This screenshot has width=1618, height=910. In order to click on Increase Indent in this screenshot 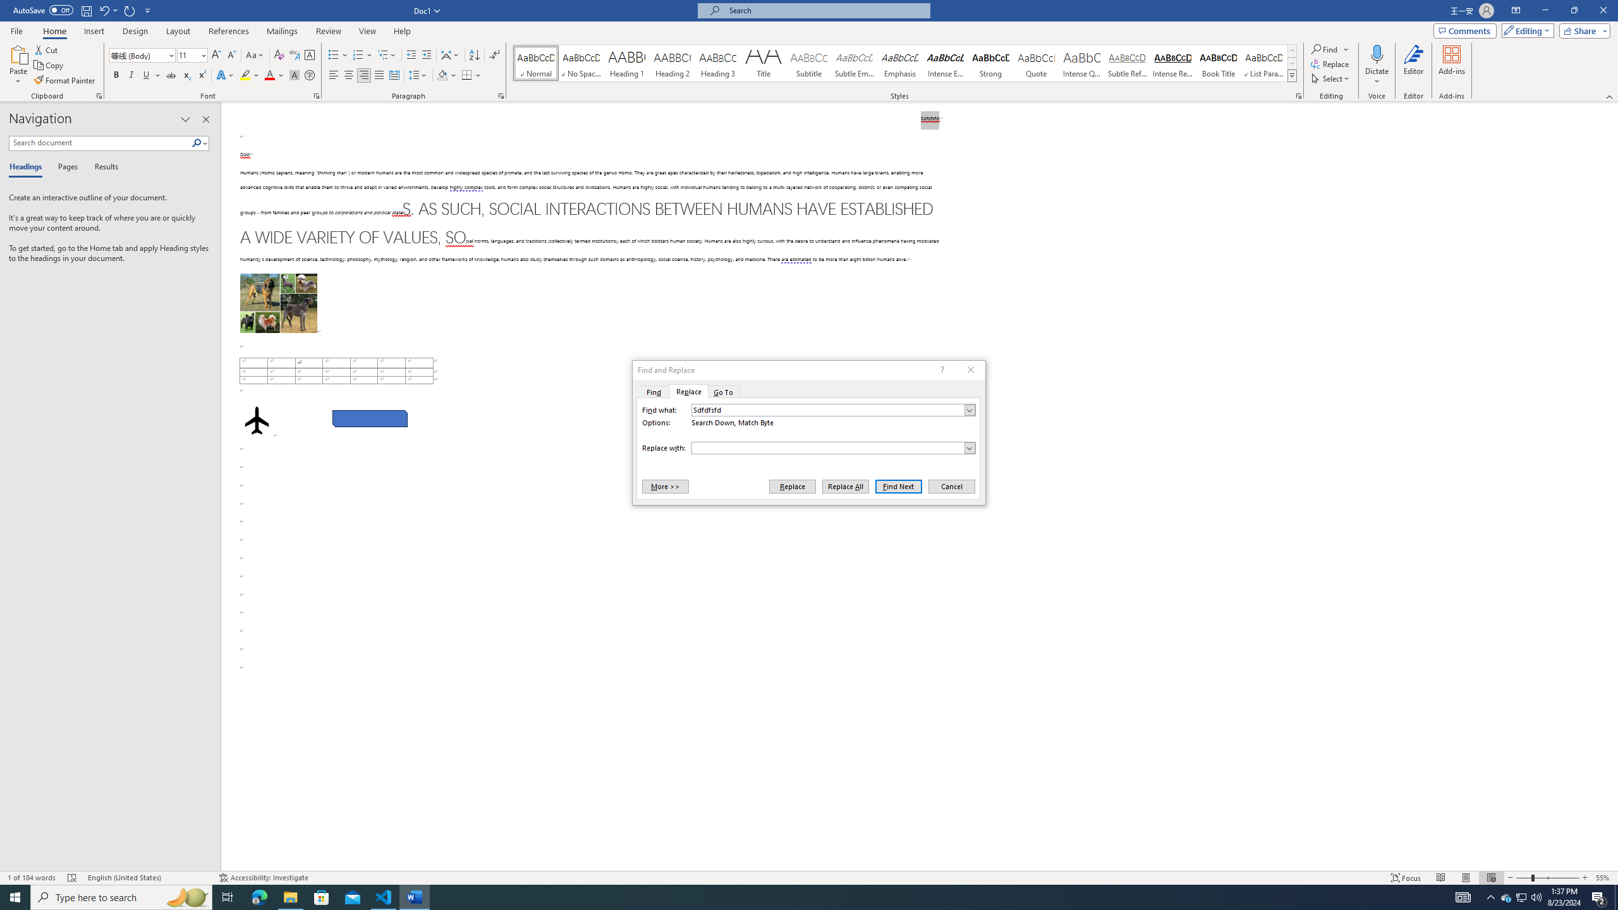, I will do `click(426, 56)`.